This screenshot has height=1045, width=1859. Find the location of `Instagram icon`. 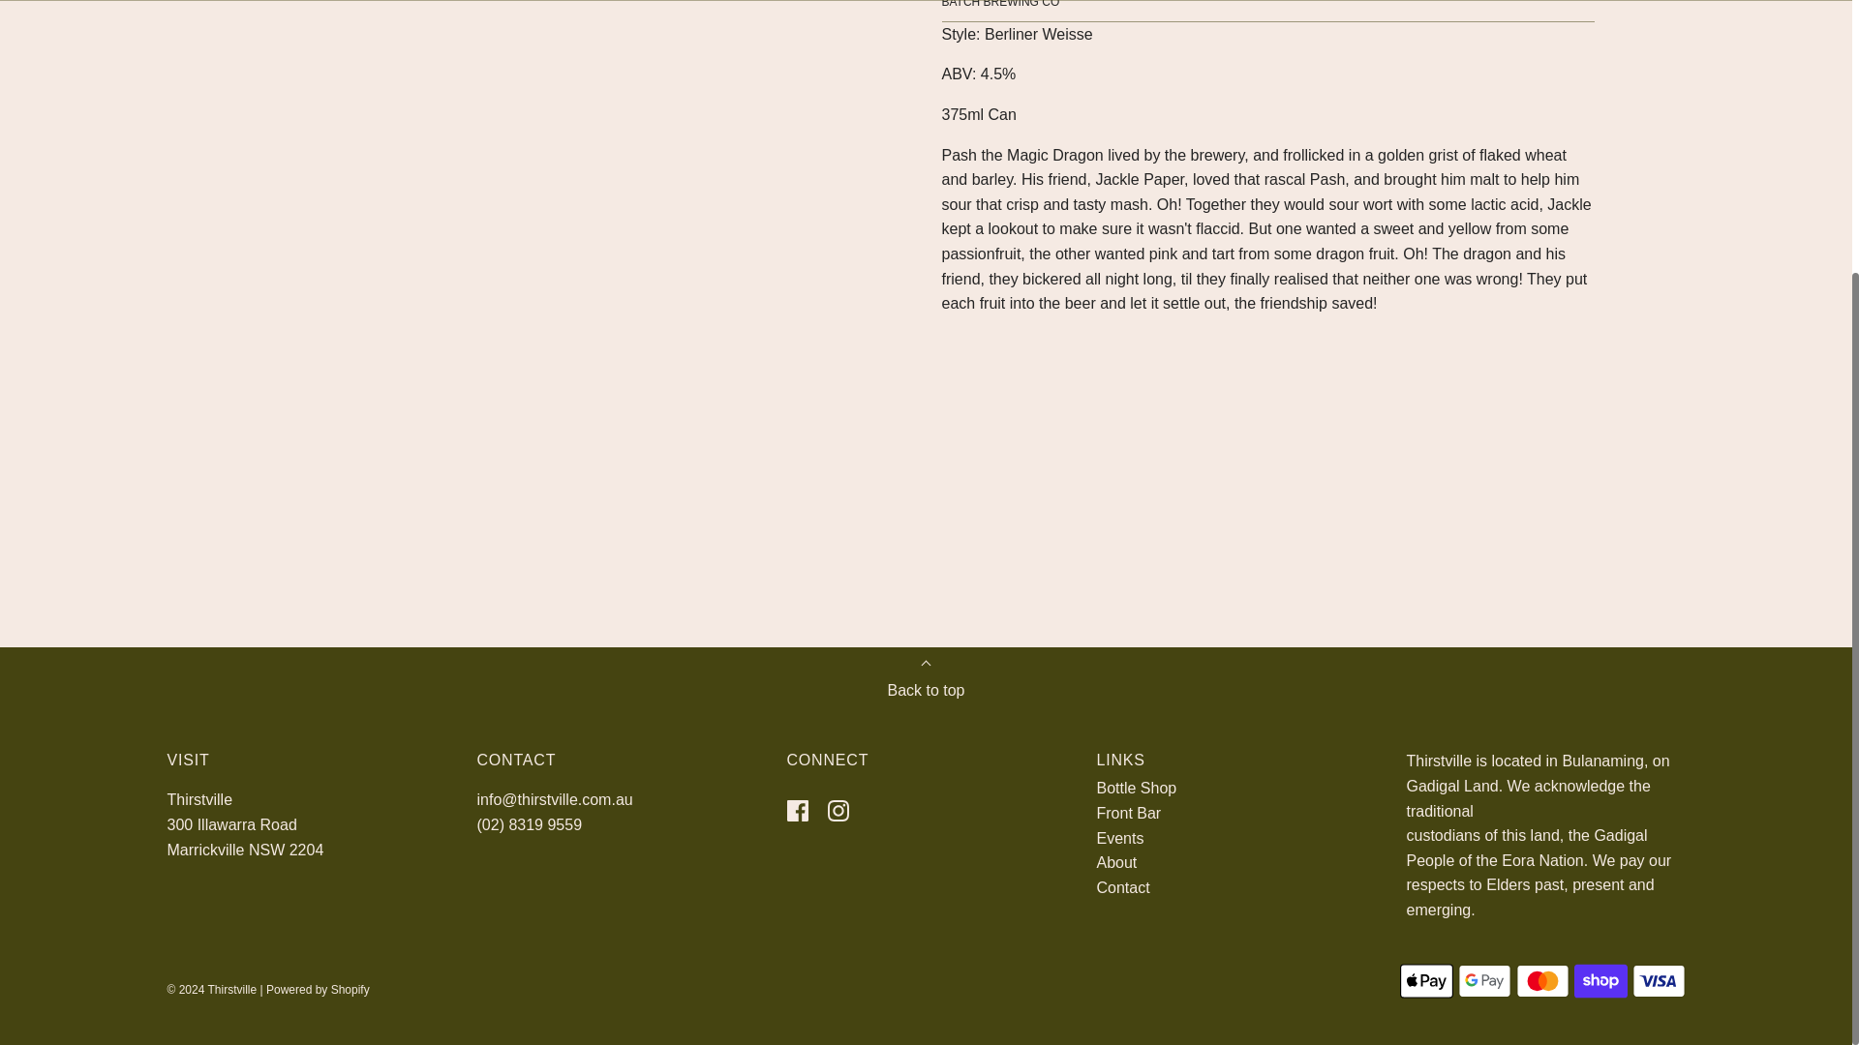

Instagram icon is located at coordinates (837, 811).